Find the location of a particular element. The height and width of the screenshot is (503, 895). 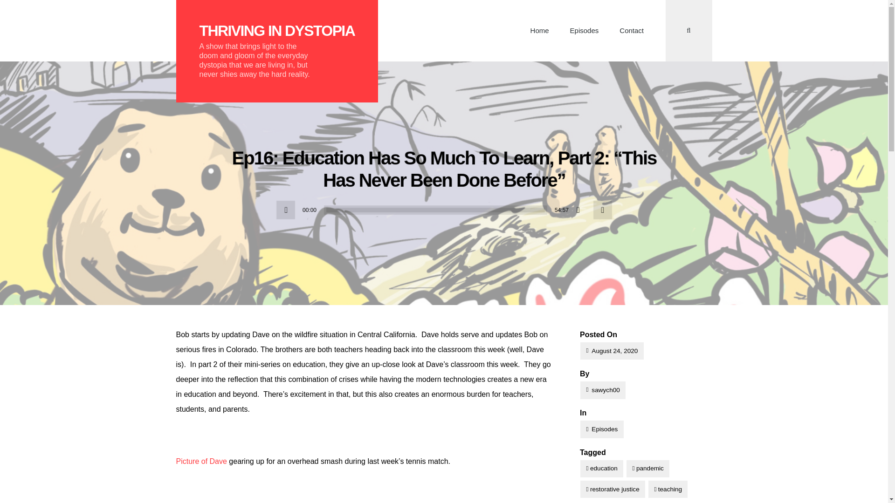

August 24, 2020 is located at coordinates (612, 351).